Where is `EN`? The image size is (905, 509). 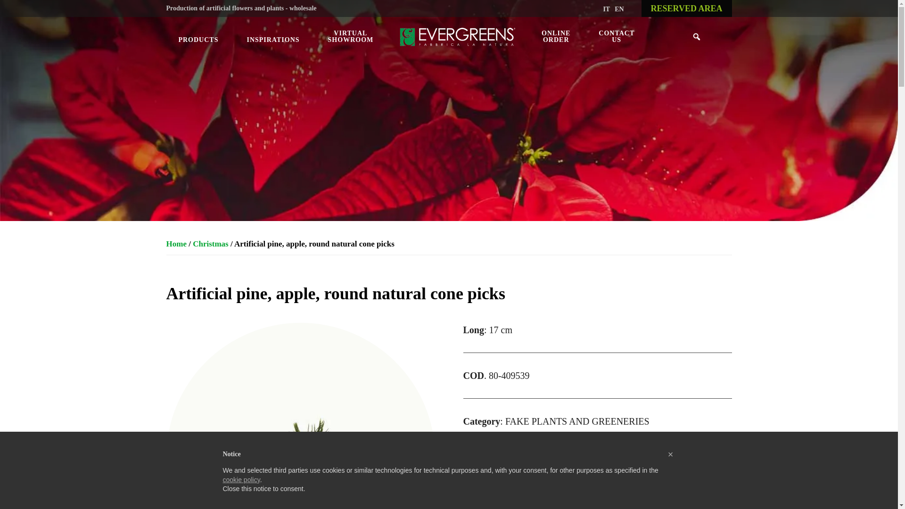 EN is located at coordinates (618, 9).